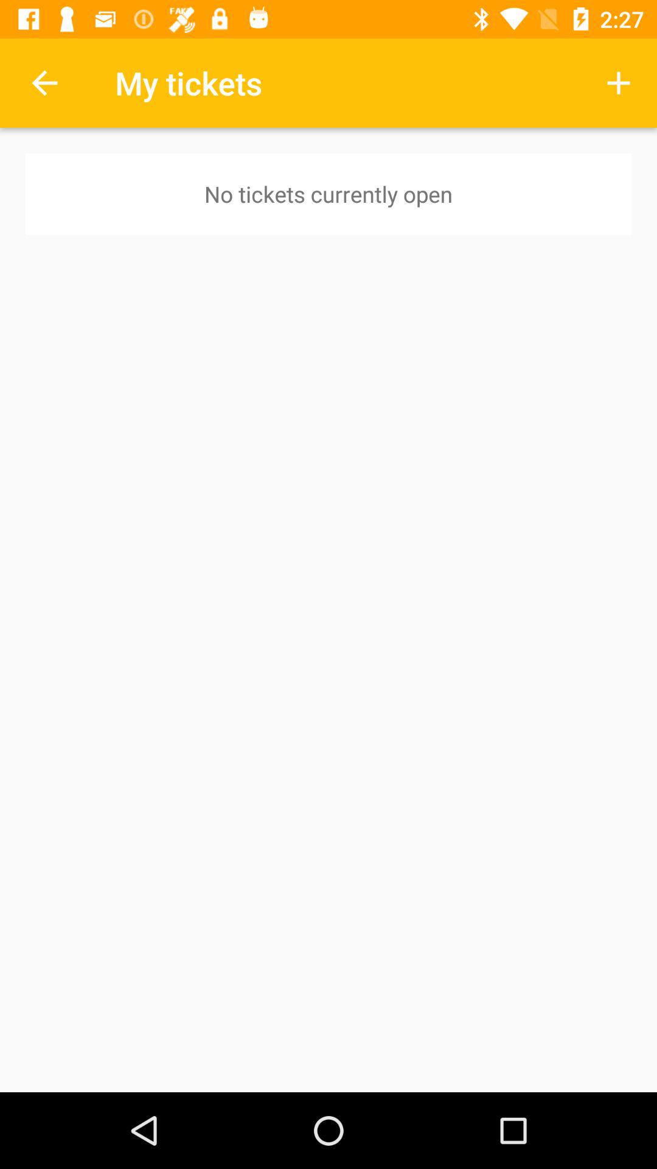 This screenshot has height=1169, width=657. I want to click on launch item above no tickets currently icon, so click(44, 83).